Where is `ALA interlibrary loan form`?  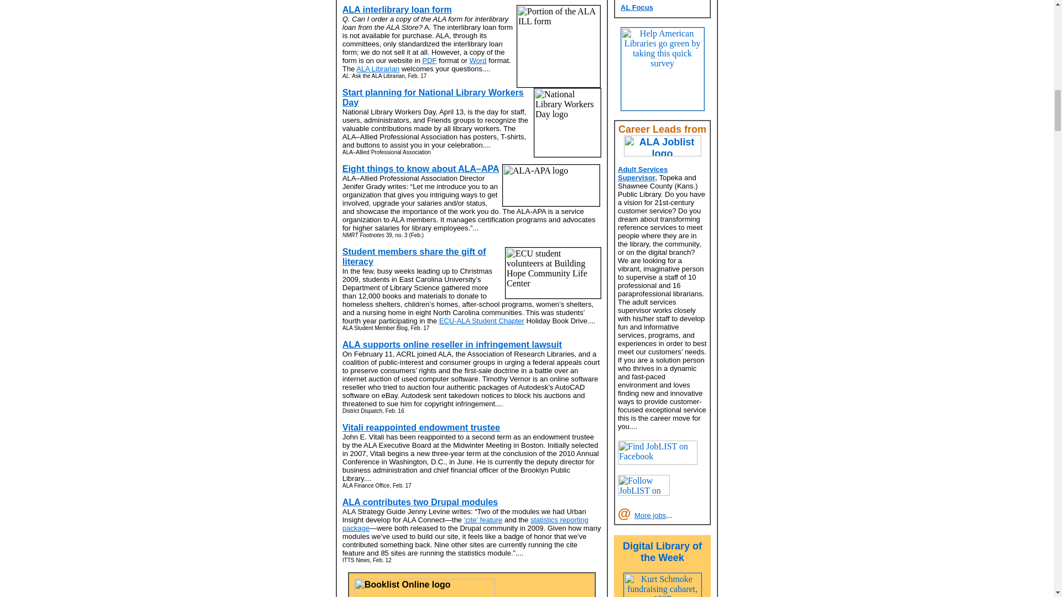
ALA interlibrary loan form is located at coordinates (397, 9).